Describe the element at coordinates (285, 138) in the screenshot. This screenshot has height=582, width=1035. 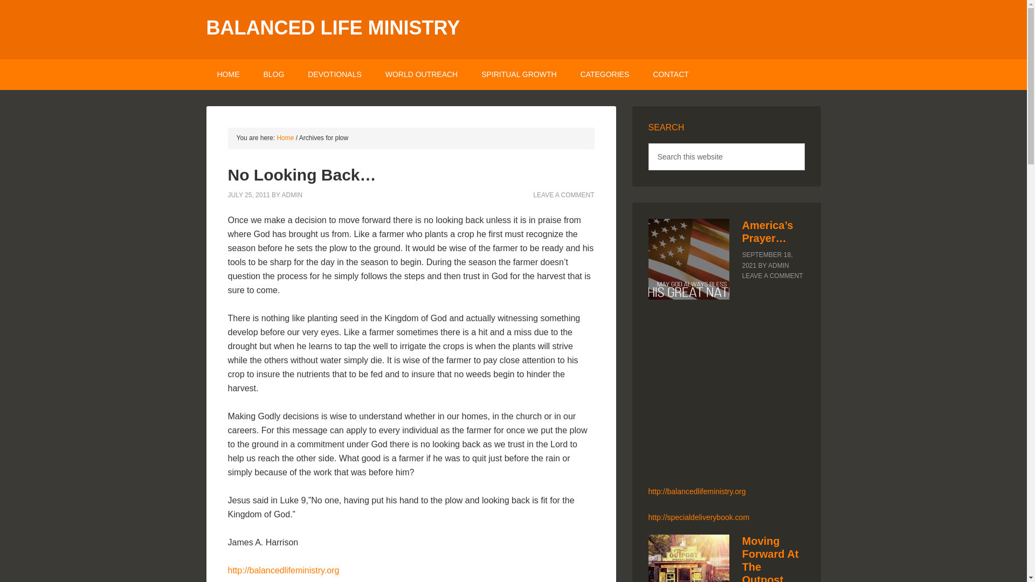
I see `Home` at that location.